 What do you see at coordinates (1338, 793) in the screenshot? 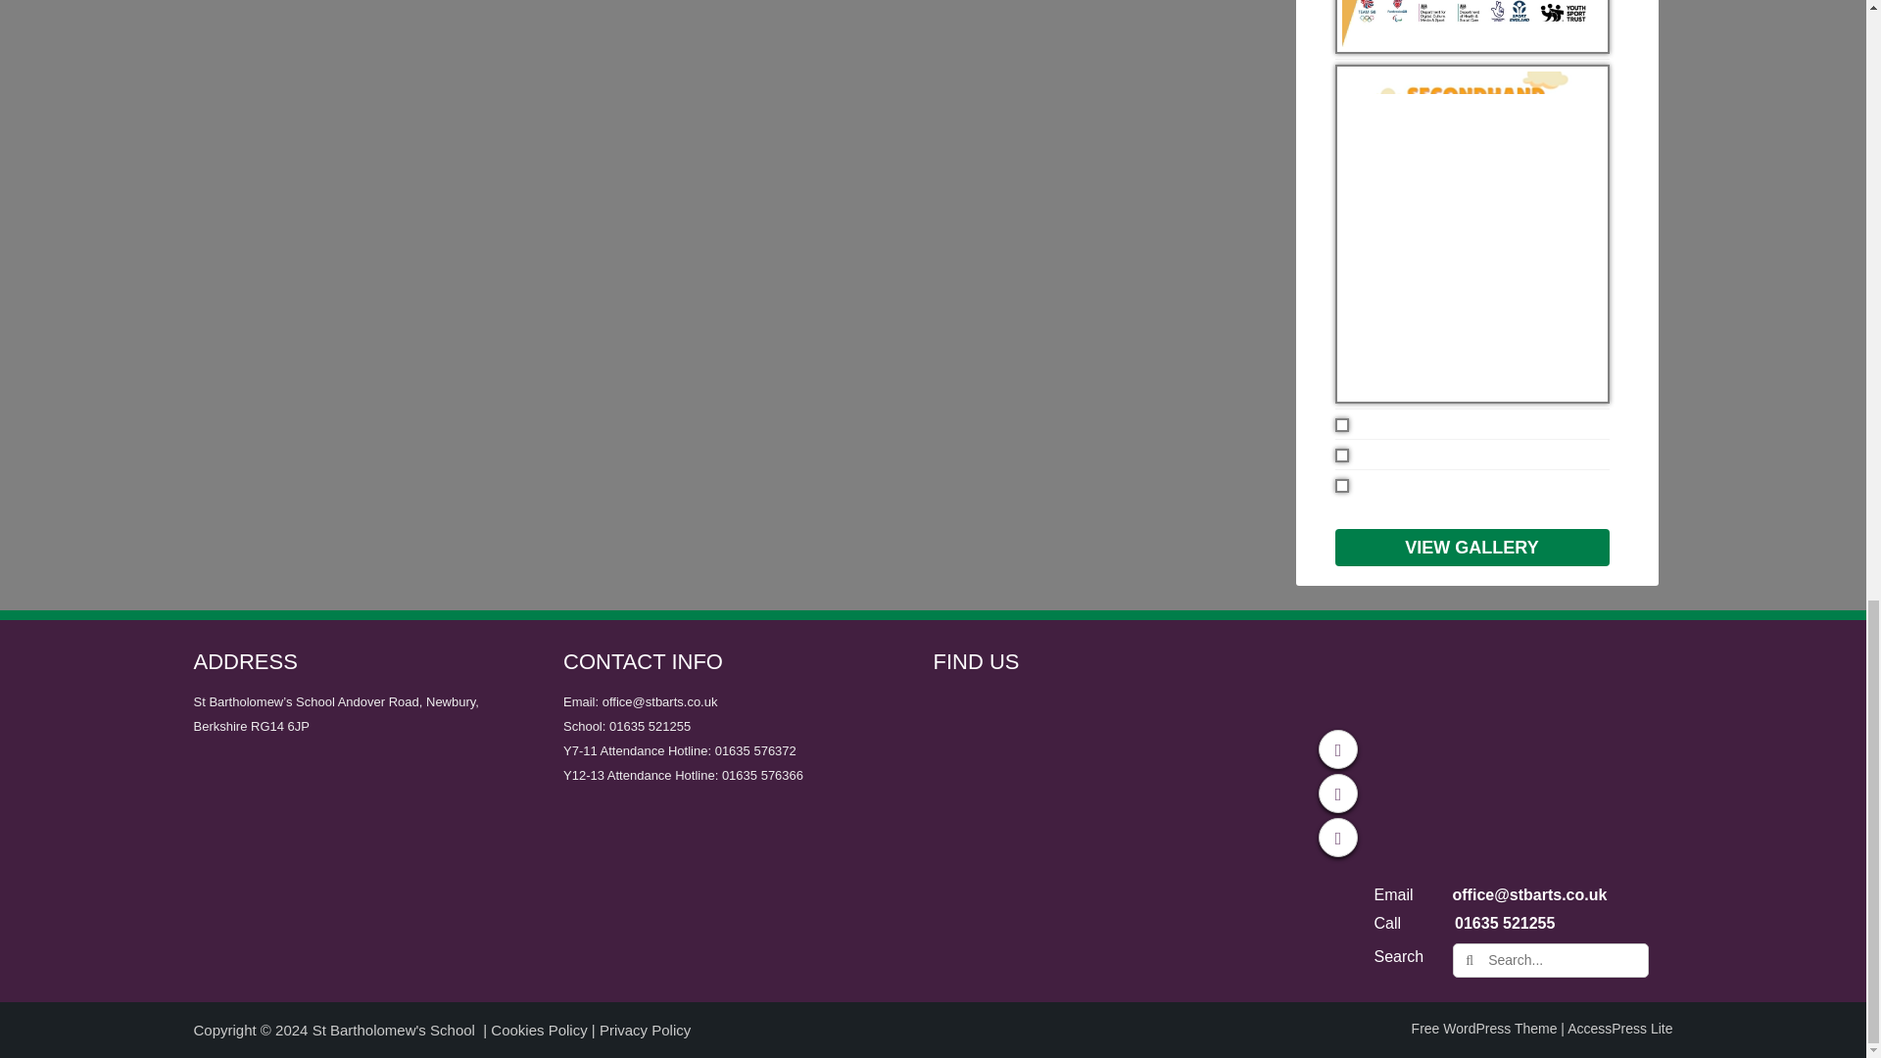
I see `Twitter` at bounding box center [1338, 793].